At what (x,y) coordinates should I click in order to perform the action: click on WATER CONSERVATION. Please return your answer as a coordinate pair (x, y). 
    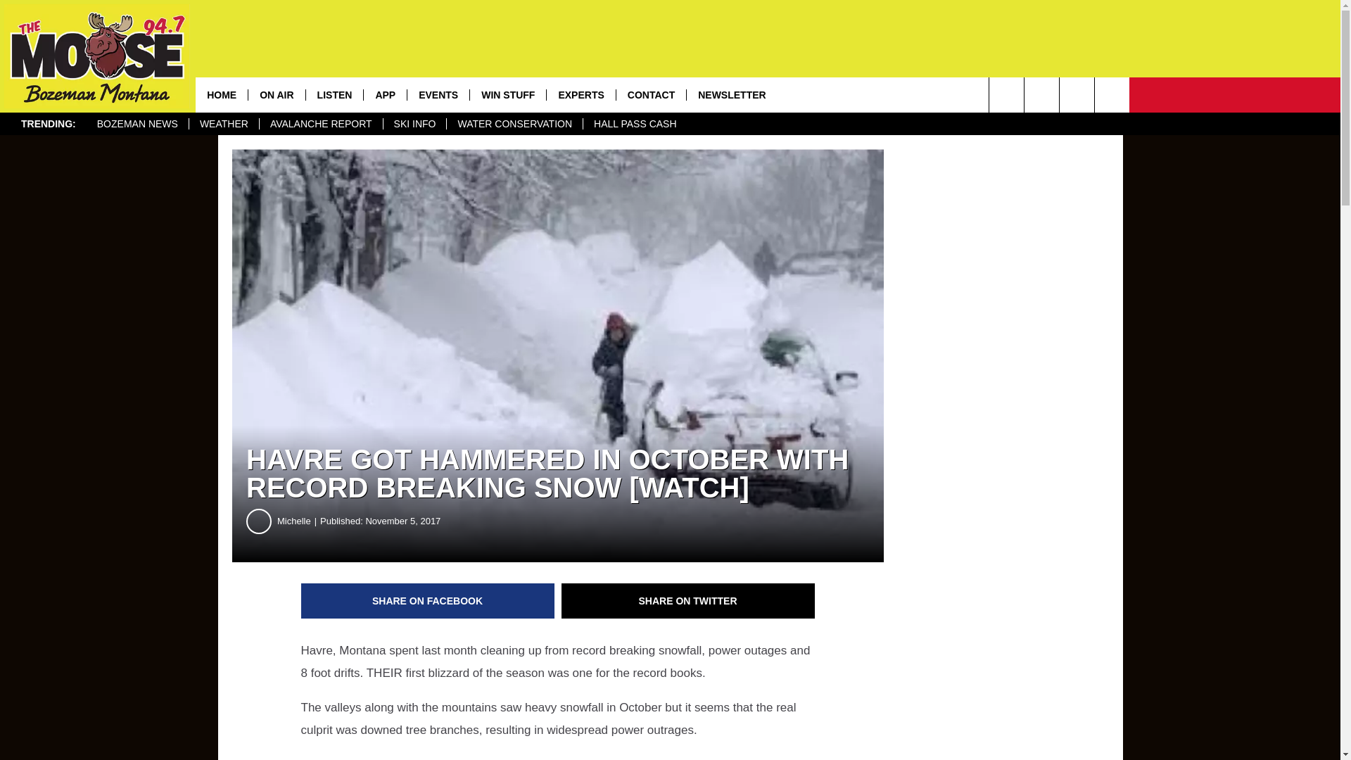
    Looking at the image, I should click on (514, 124).